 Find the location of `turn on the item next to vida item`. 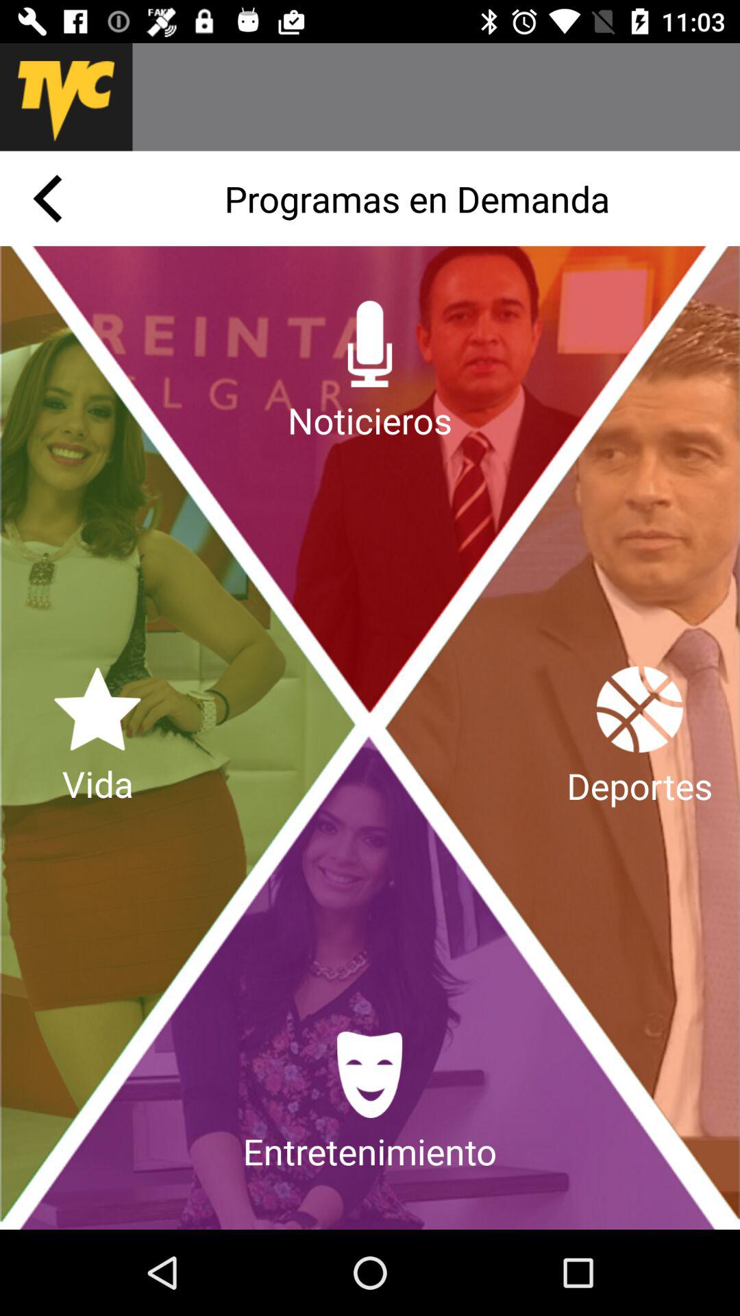

turn on the item next to vida item is located at coordinates (640, 738).